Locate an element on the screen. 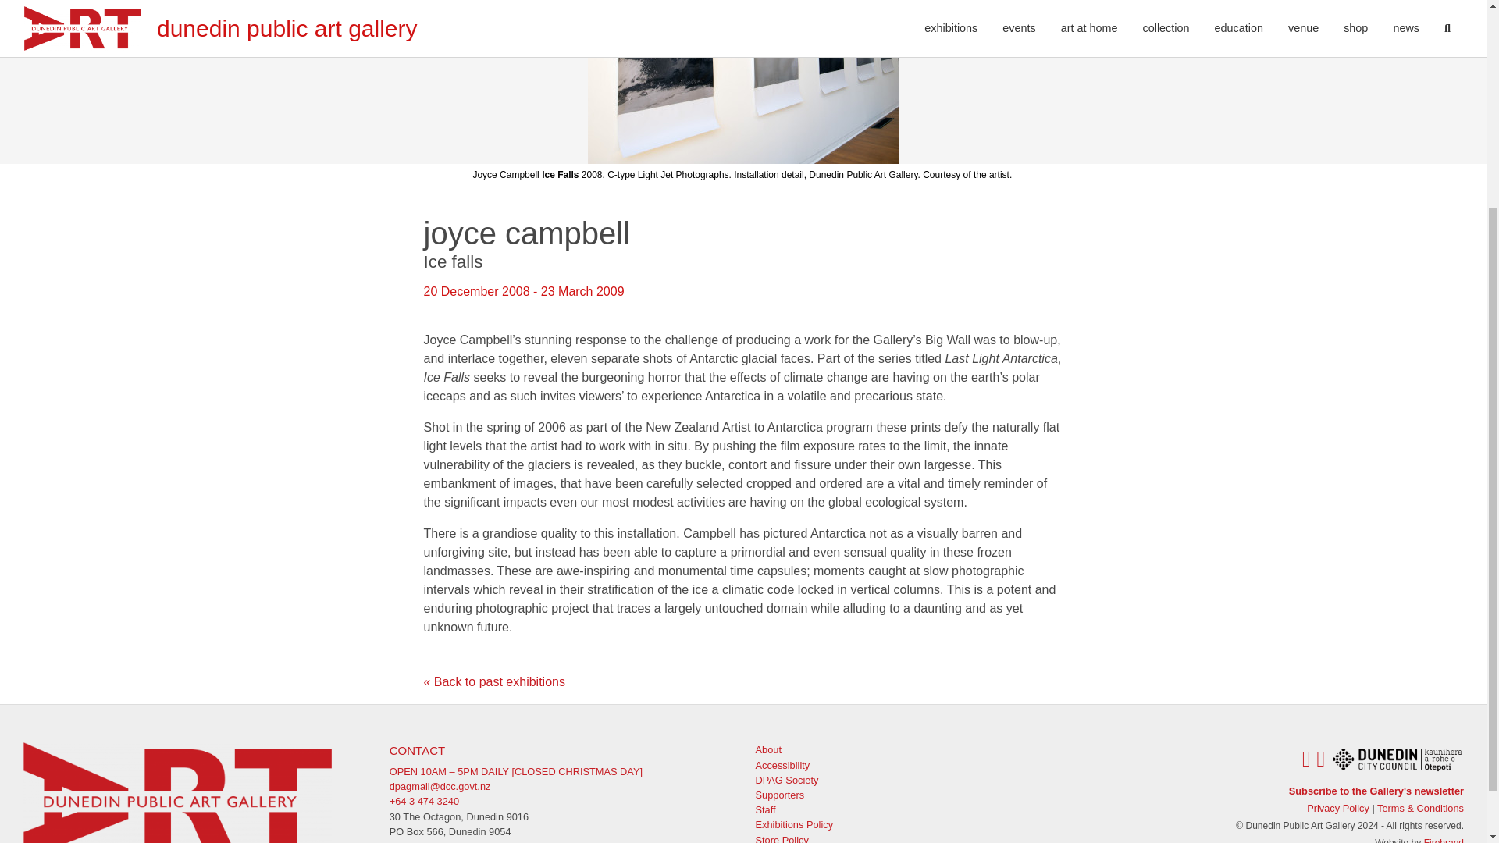  DPAG Society is located at coordinates (787, 780).